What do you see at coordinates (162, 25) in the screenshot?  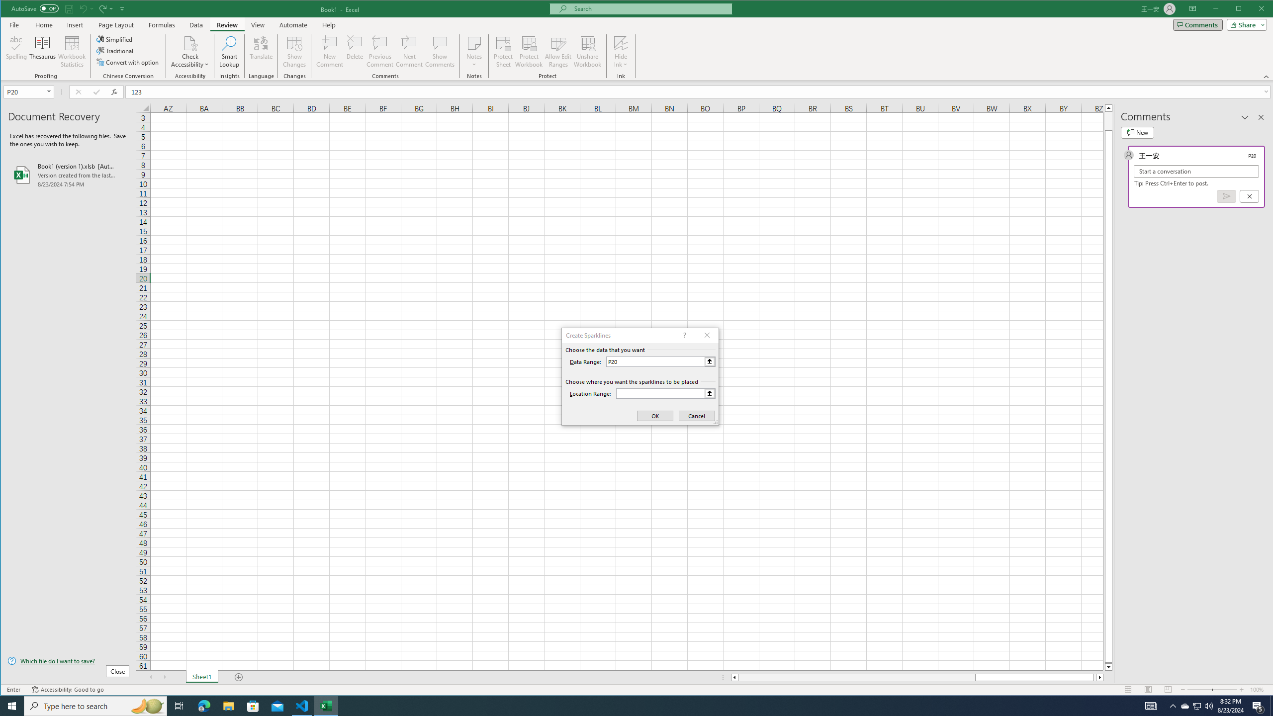 I see `Formulas` at bounding box center [162, 25].